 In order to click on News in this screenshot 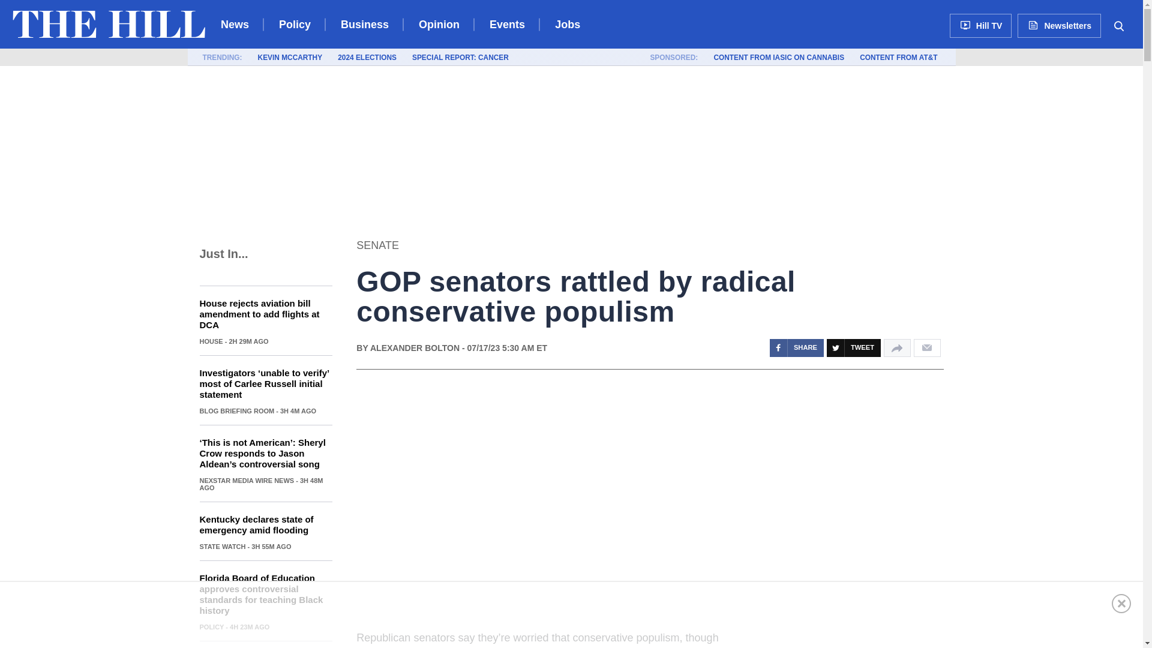, I will do `click(235, 24)`.